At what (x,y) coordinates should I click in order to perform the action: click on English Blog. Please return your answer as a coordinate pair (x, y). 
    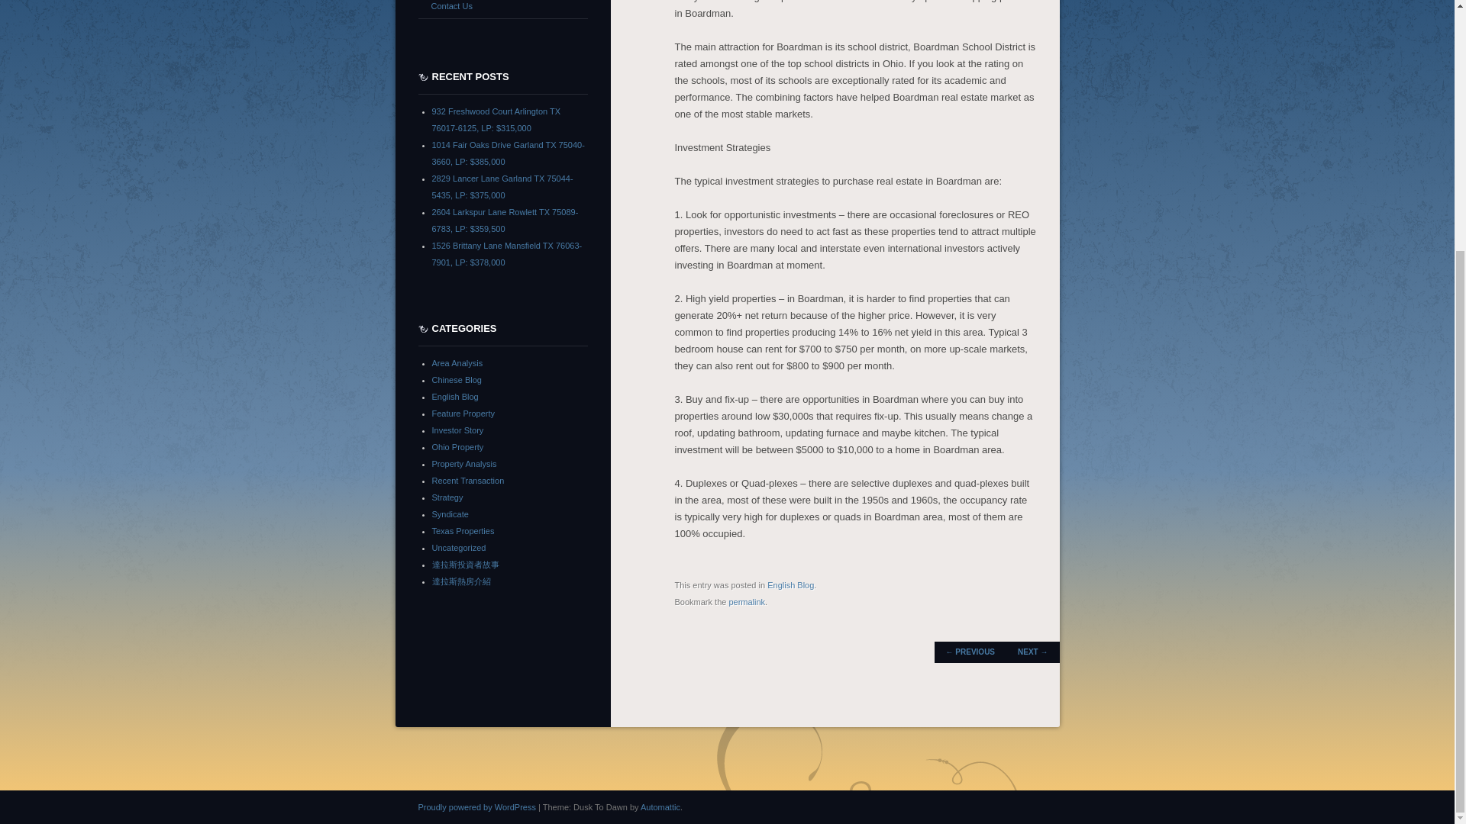
    Looking at the image, I should click on (455, 395).